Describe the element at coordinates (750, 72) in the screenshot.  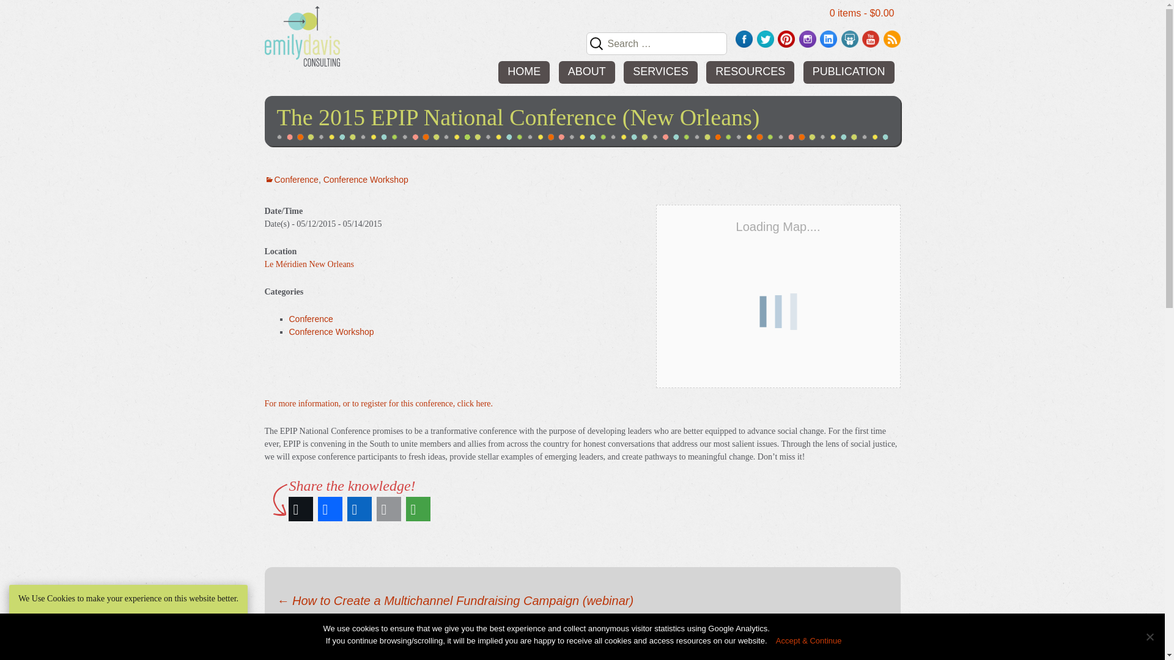
I see `RESOURCES` at that location.